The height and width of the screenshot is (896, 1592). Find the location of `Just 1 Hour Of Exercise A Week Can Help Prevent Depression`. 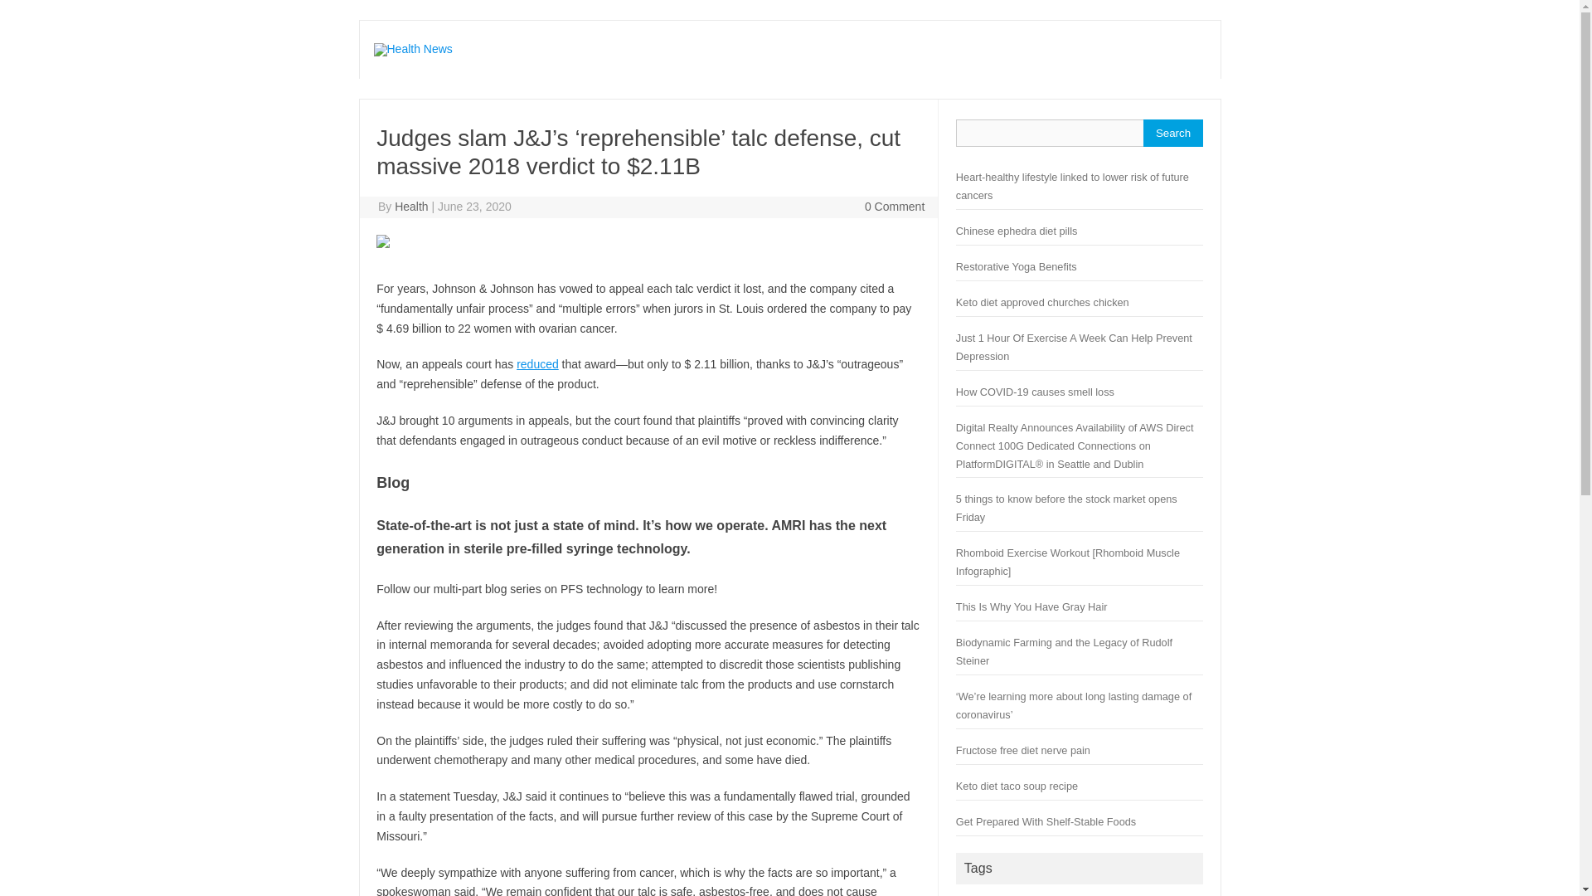

Just 1 Hour Of Exercise A Week Can Help Prevent Depression is located at coordinates (1075, 347).